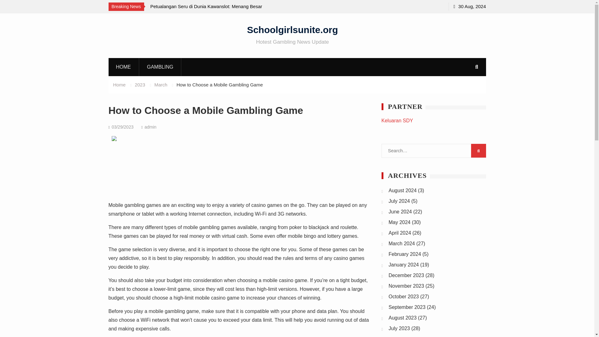 Image resolution: width=599 pixels, height=337 pixels. Describe the element at coordinates (406, 286) in the screenshot. I see `November 2023` at that location.